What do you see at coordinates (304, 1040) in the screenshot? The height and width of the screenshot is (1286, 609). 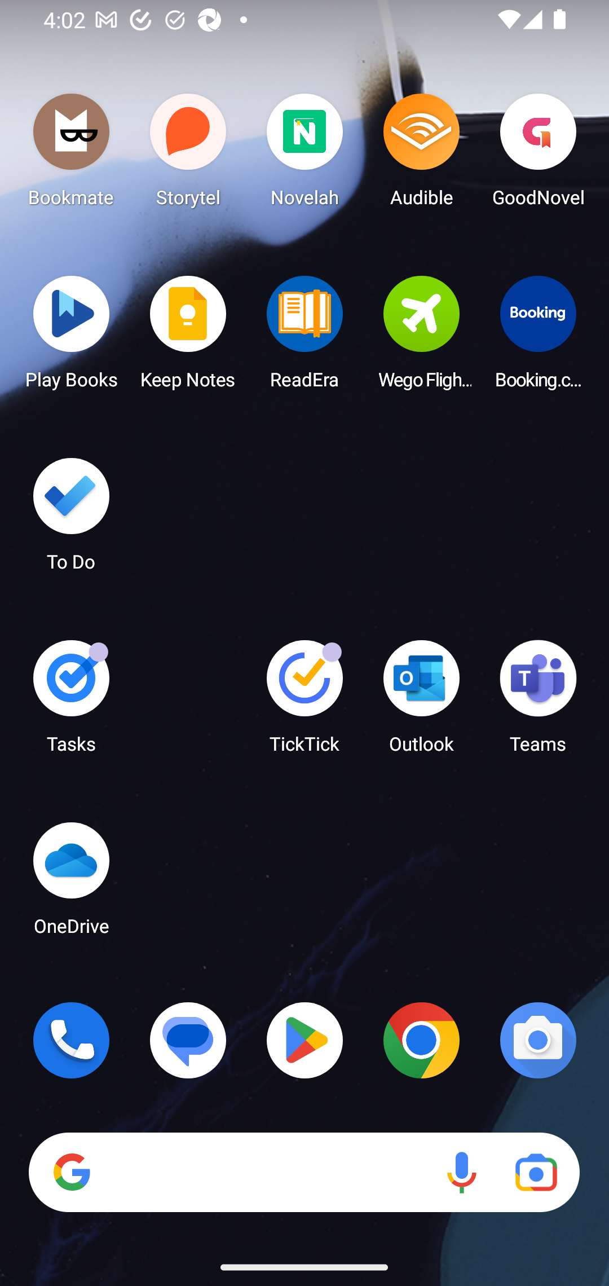 I see `Play Store` at bounding box center [304, 1040].